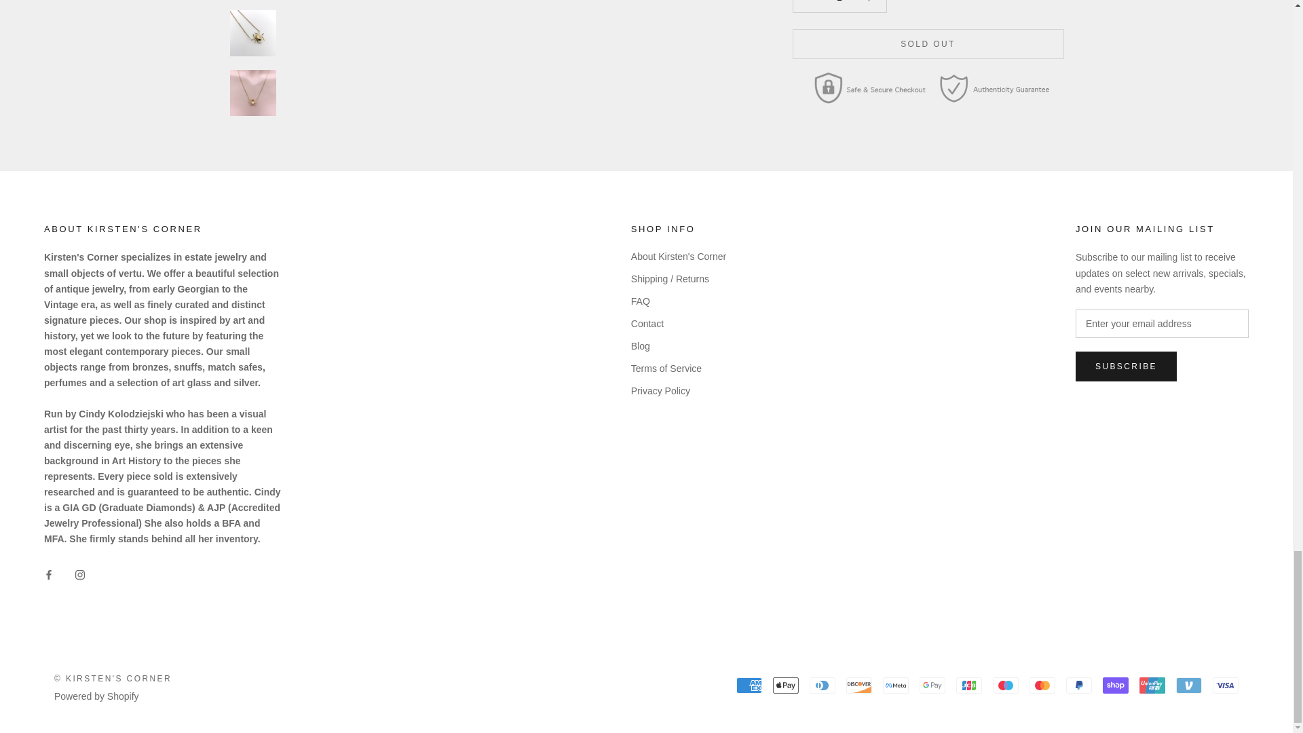 The height and width of the screenshot is (733, 1303). I want to click on Google Pay, so click(932, 685).